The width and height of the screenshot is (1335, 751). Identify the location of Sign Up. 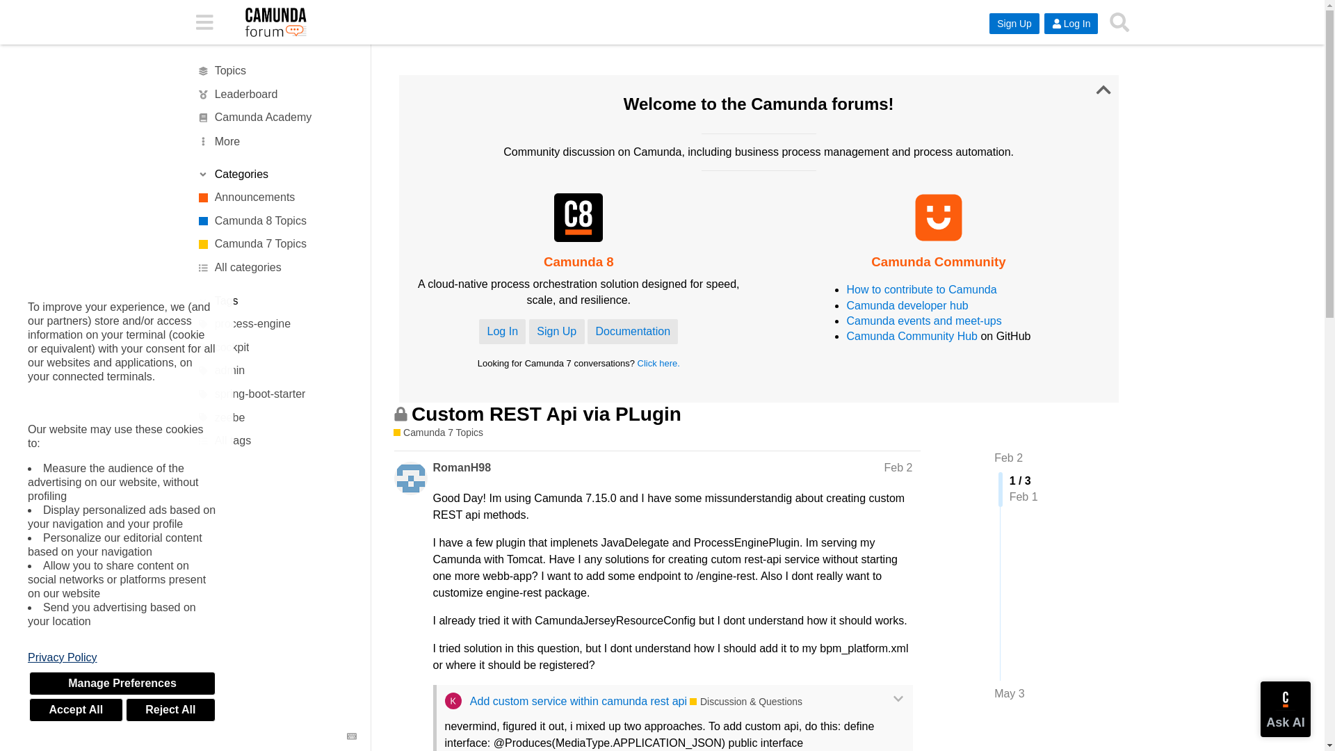
(1014, 24).